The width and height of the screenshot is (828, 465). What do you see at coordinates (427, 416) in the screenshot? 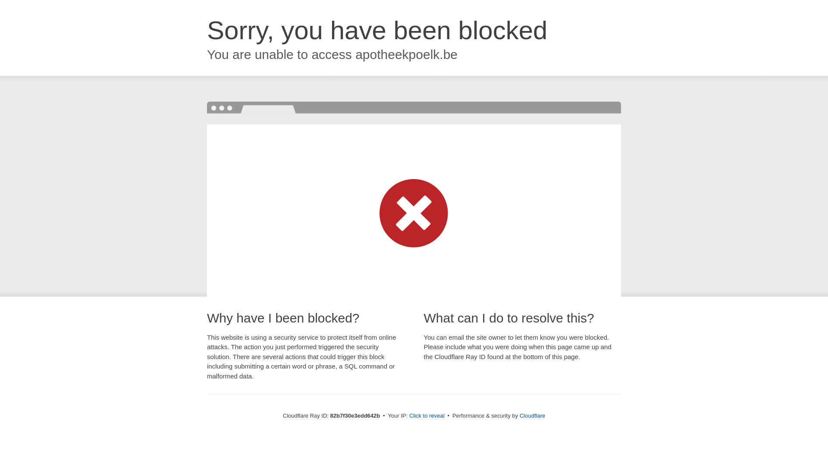
I see `Click to reveal` at bounding box center [427, 416].